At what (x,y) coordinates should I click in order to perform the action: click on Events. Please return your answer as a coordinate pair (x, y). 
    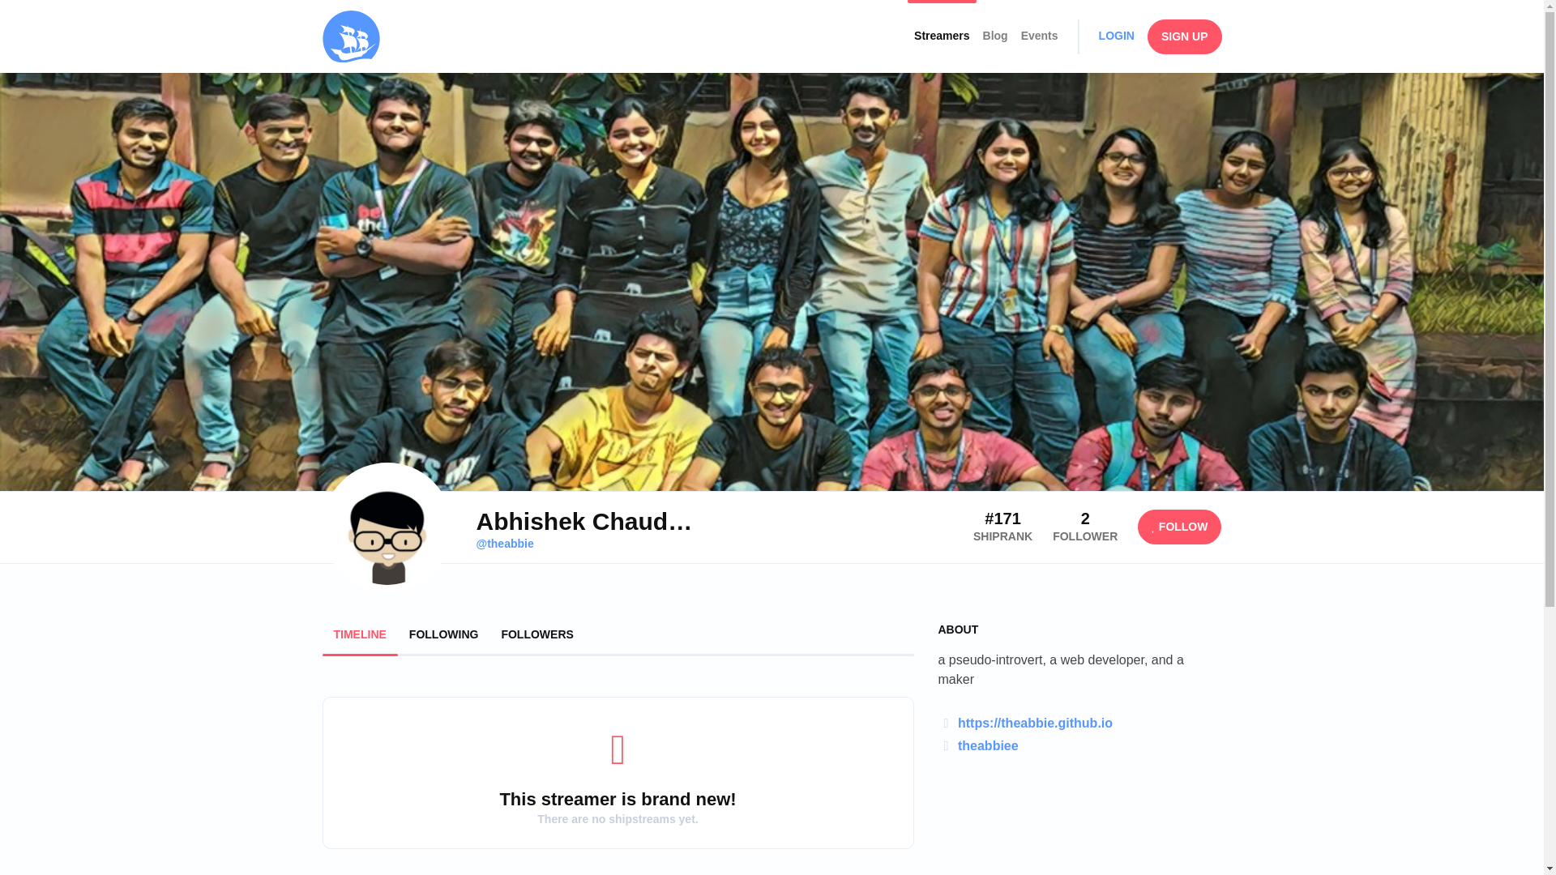
    Looking at the image, I should click on (1039, 35).